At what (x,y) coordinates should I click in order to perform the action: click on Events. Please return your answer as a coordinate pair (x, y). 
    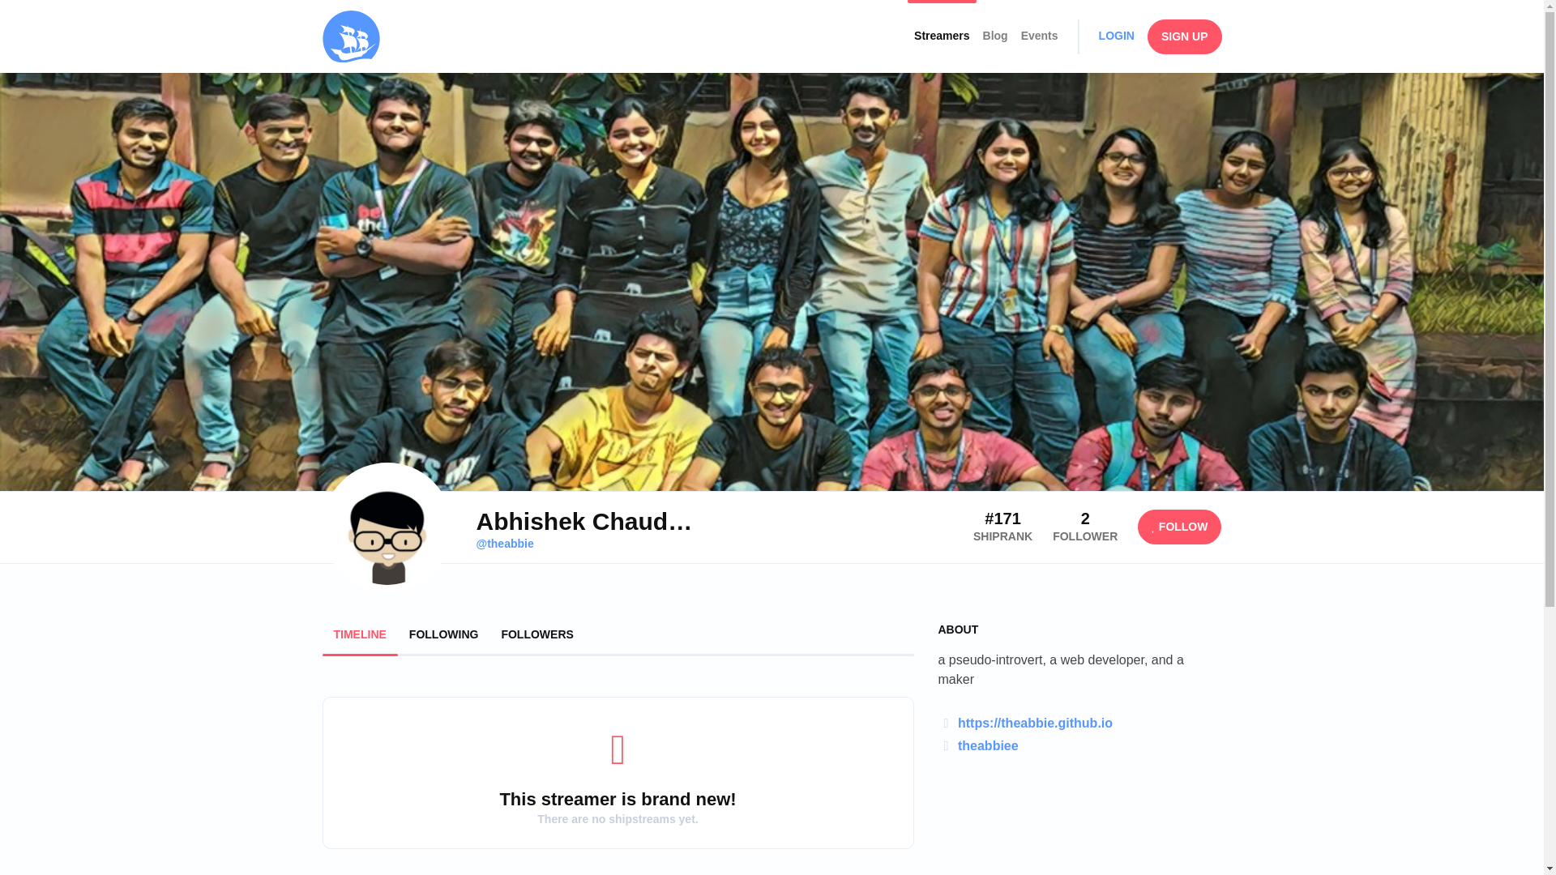
    Looking at the image, I should click on (1039, 35).